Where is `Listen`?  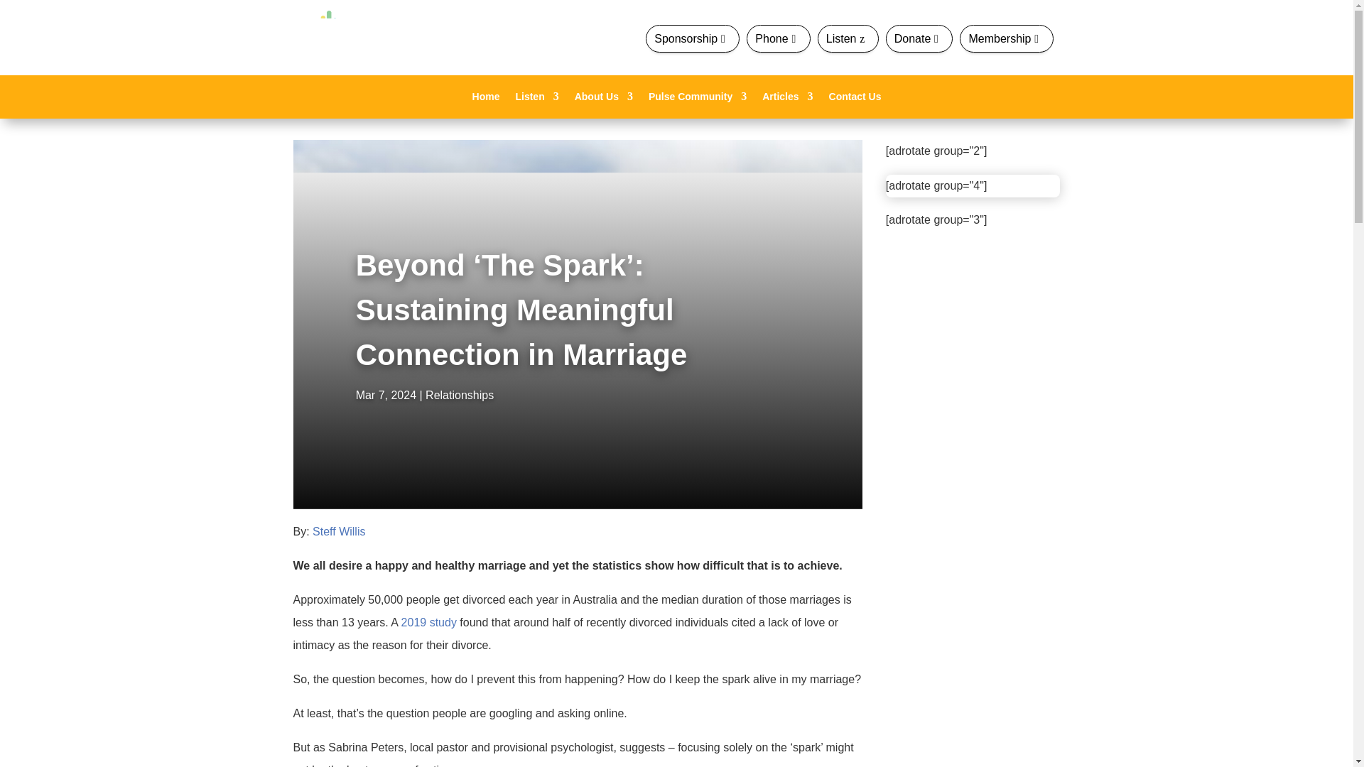 Listen is located at coordinates (848, 38).